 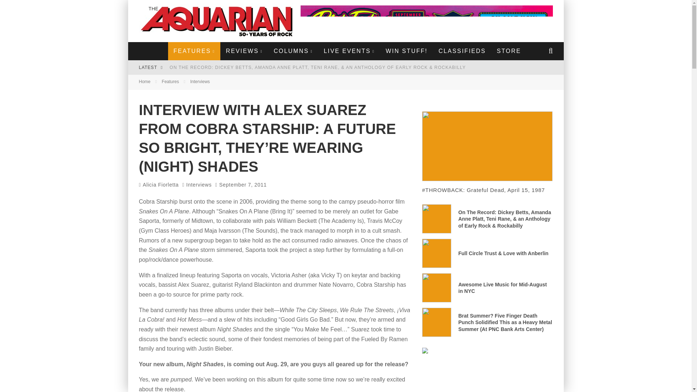 I want to click on COLUMNS, so click(x=293, y=51).